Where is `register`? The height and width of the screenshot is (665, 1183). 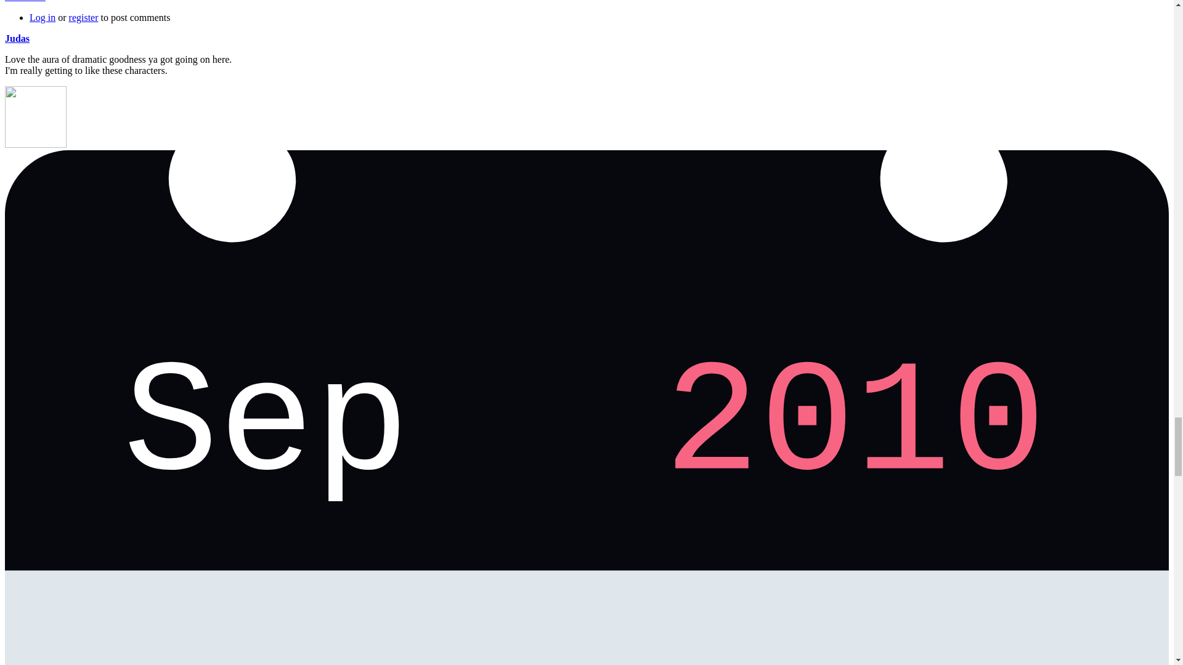 register is located at coordinates (83, 17).